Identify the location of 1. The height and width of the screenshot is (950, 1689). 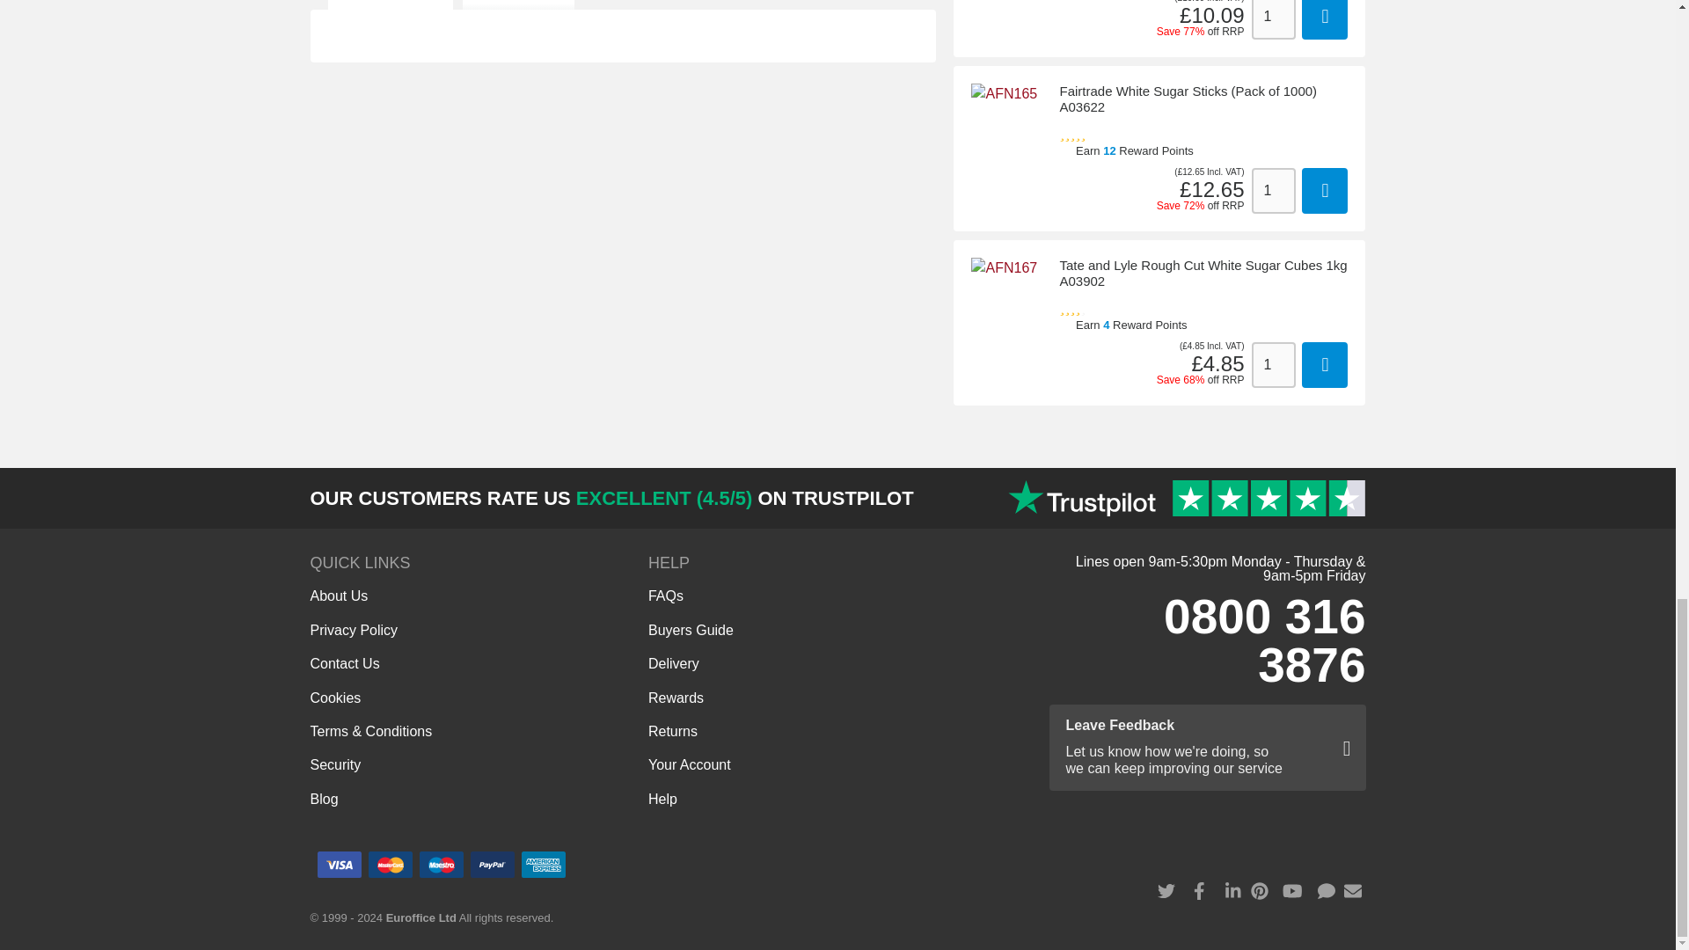
(1273, 19).